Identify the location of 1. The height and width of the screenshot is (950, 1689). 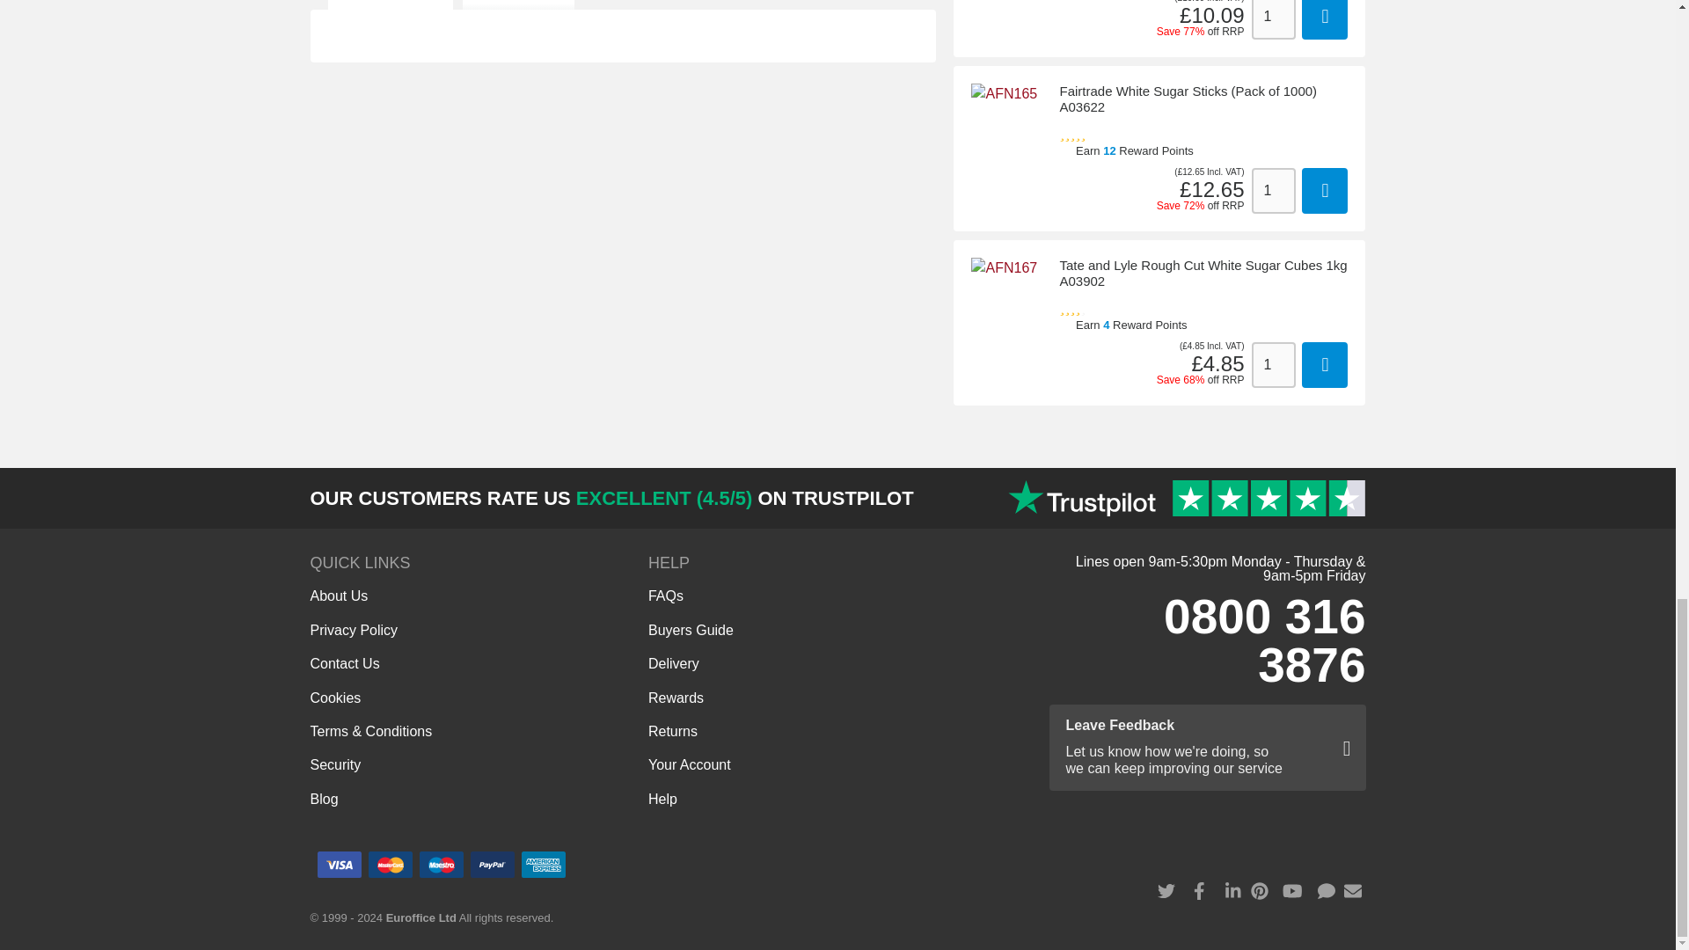
(1273, 19).